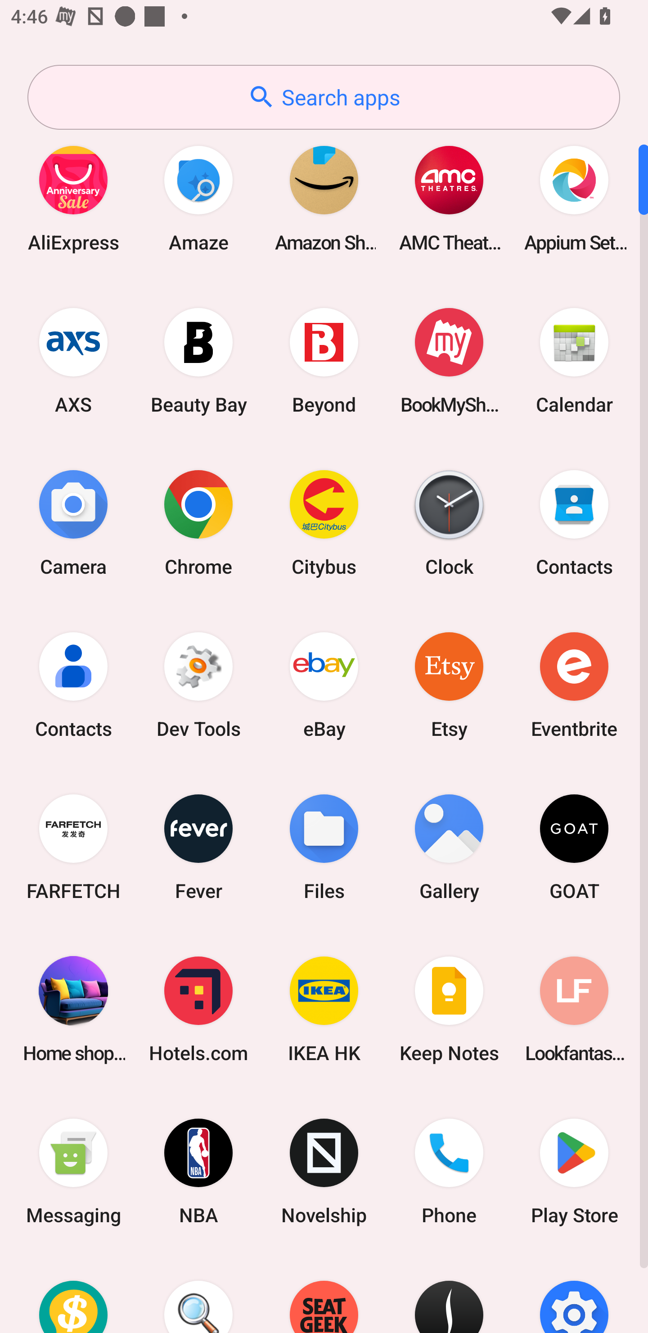 This screenshot has height=1333, width=648. What do you see at coordinates (198, 522) in the screenshot?
I see `Chrome` at bounding box center [198, 522].